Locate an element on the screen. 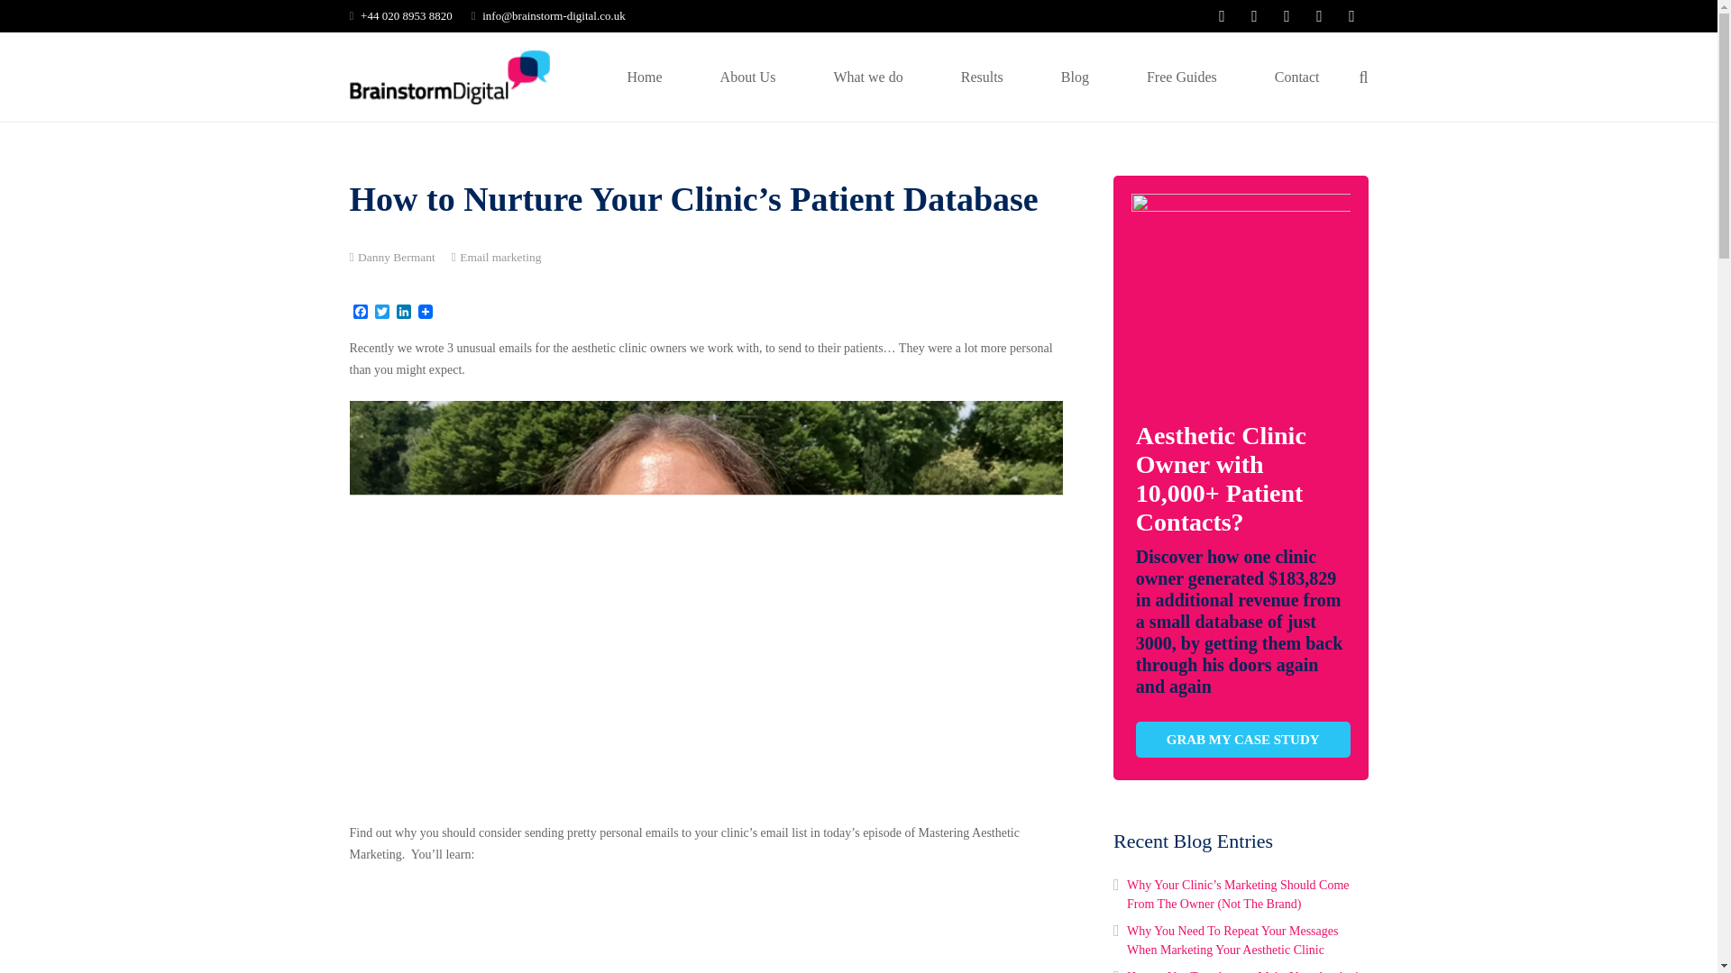  Email marketing is located at coordinates (499, 256).